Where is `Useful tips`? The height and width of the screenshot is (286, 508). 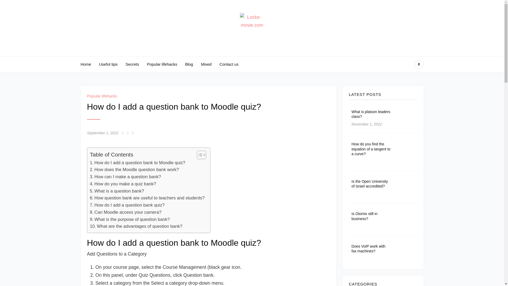 Useful tips is located at coordinates (108, 64).